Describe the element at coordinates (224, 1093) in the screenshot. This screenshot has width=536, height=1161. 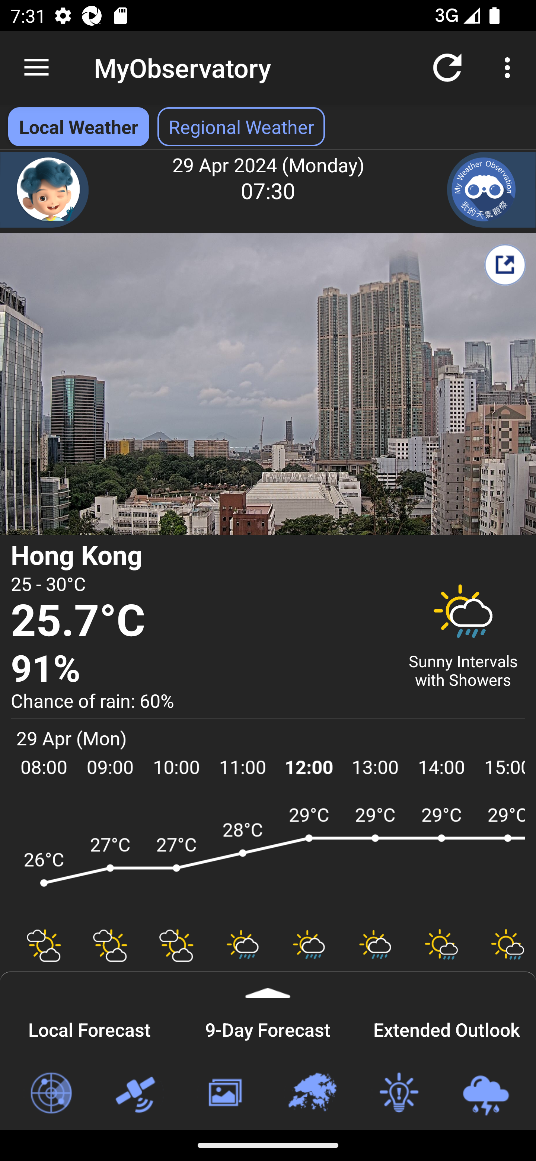
I see `Weather Photos` at that location.